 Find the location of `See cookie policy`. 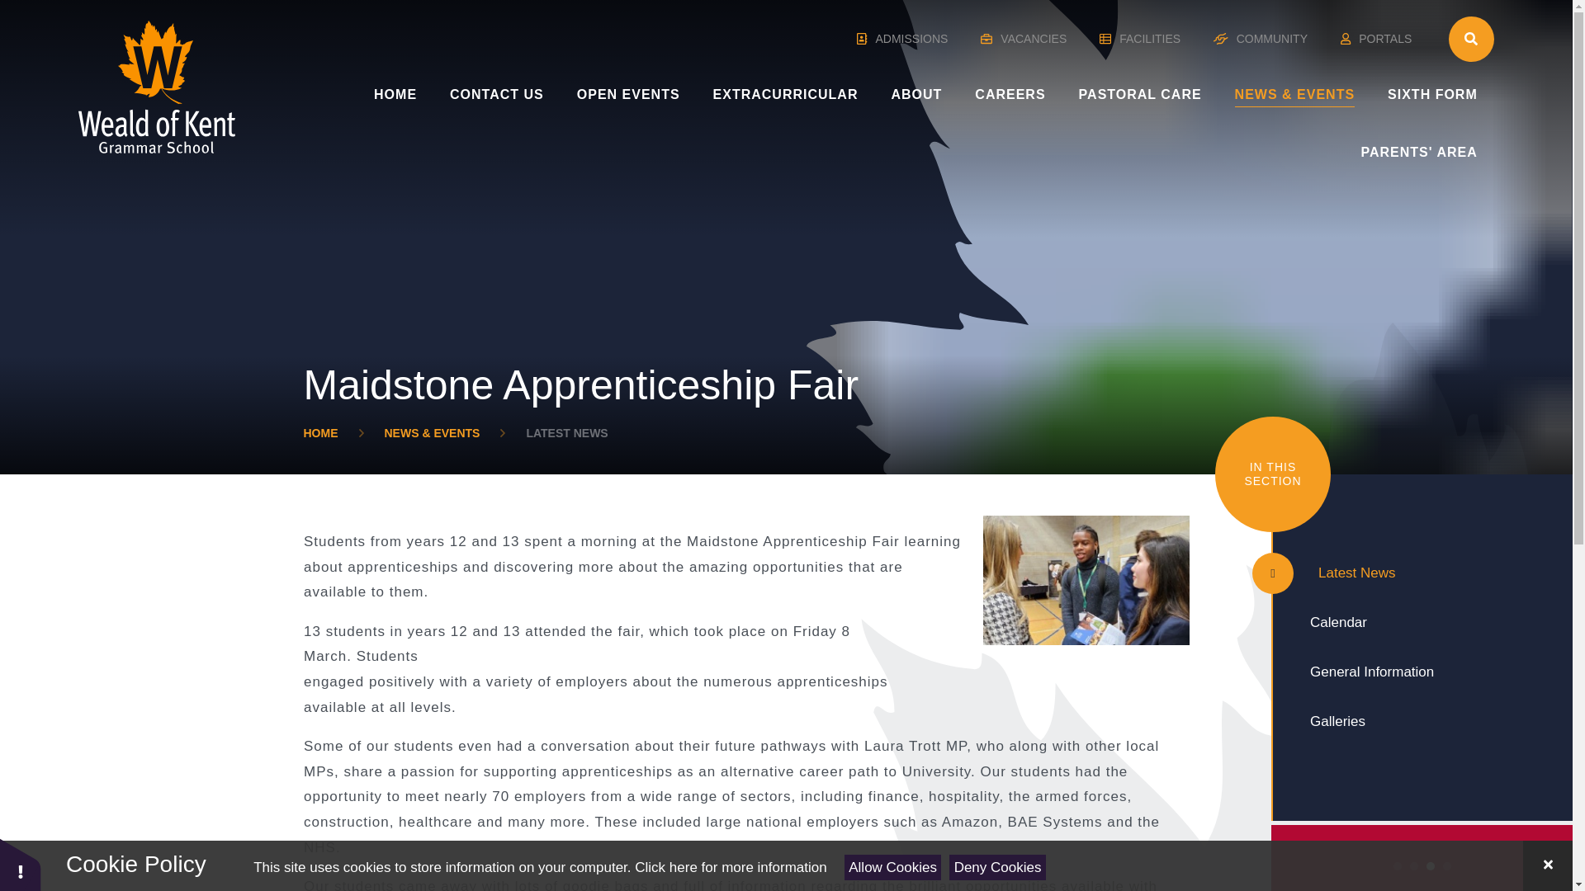

See cookie policy is located at coordinates (730, 867).